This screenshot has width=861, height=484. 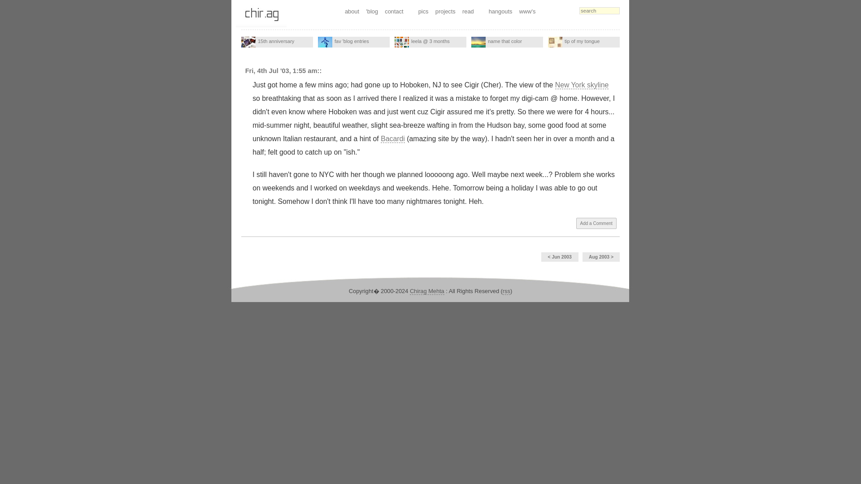 I want to click on read, so click(x=468, y=11).